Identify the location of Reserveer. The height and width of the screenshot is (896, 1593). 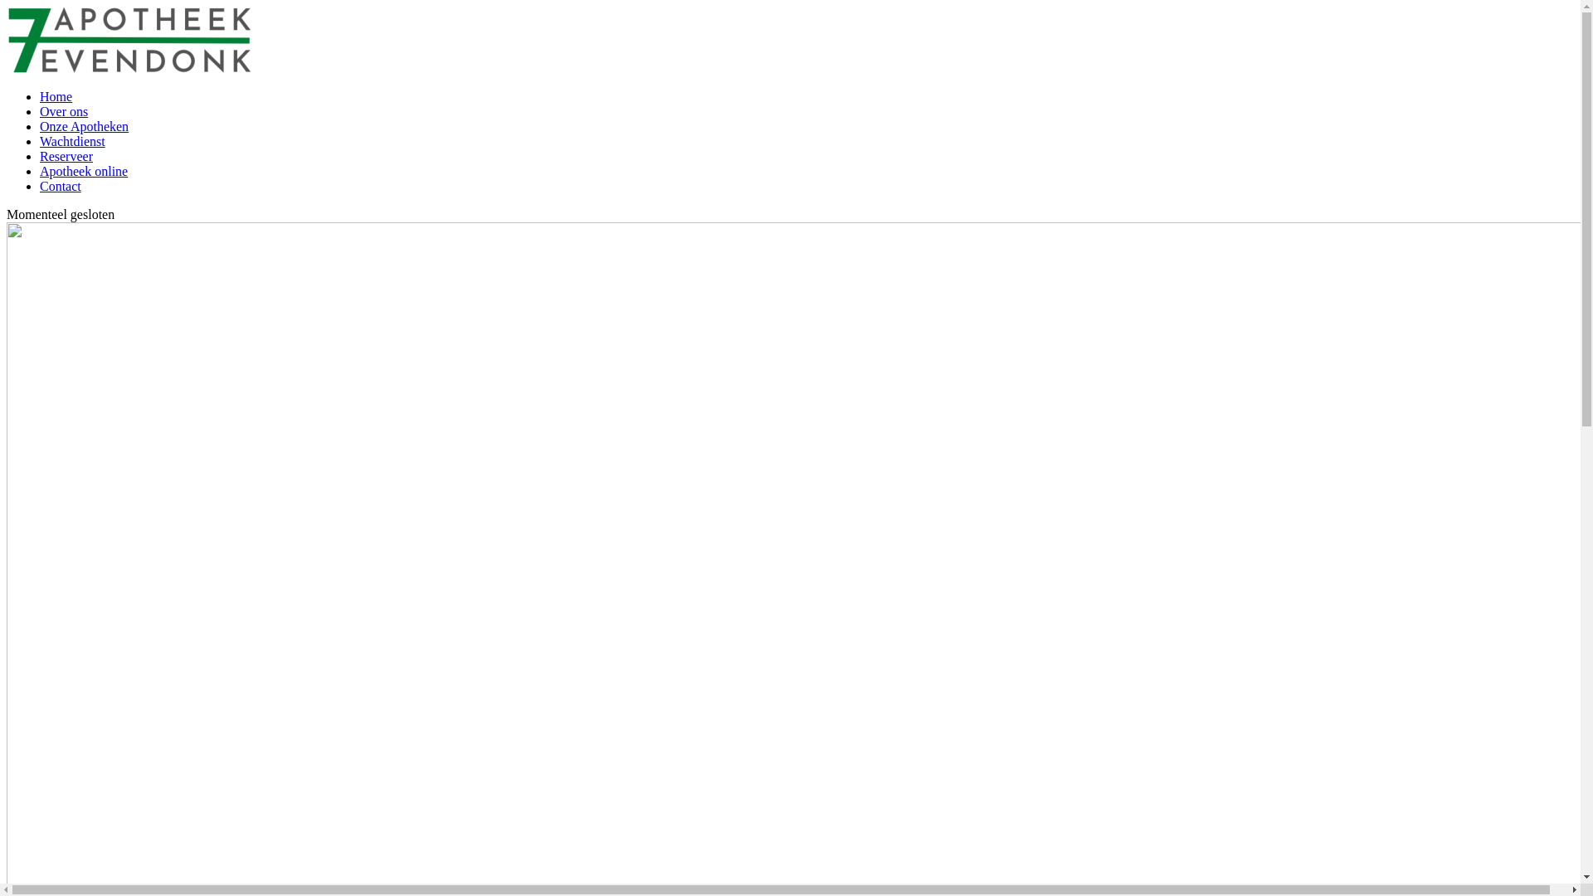
(66, 156).